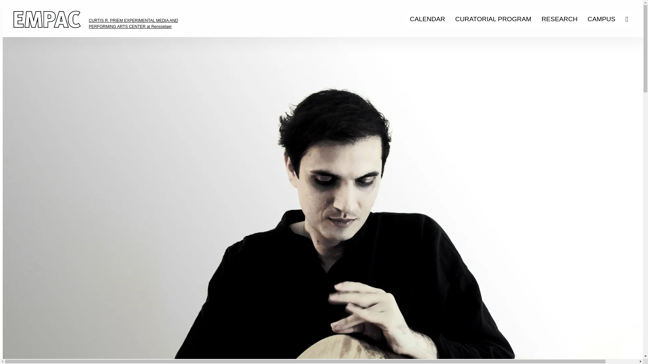 The height and width of the screenshot is (364, 648). What do you see at coordinates (629, 20) in the screenshot?
I see `SEARCH` at bounding box center [629, 20].